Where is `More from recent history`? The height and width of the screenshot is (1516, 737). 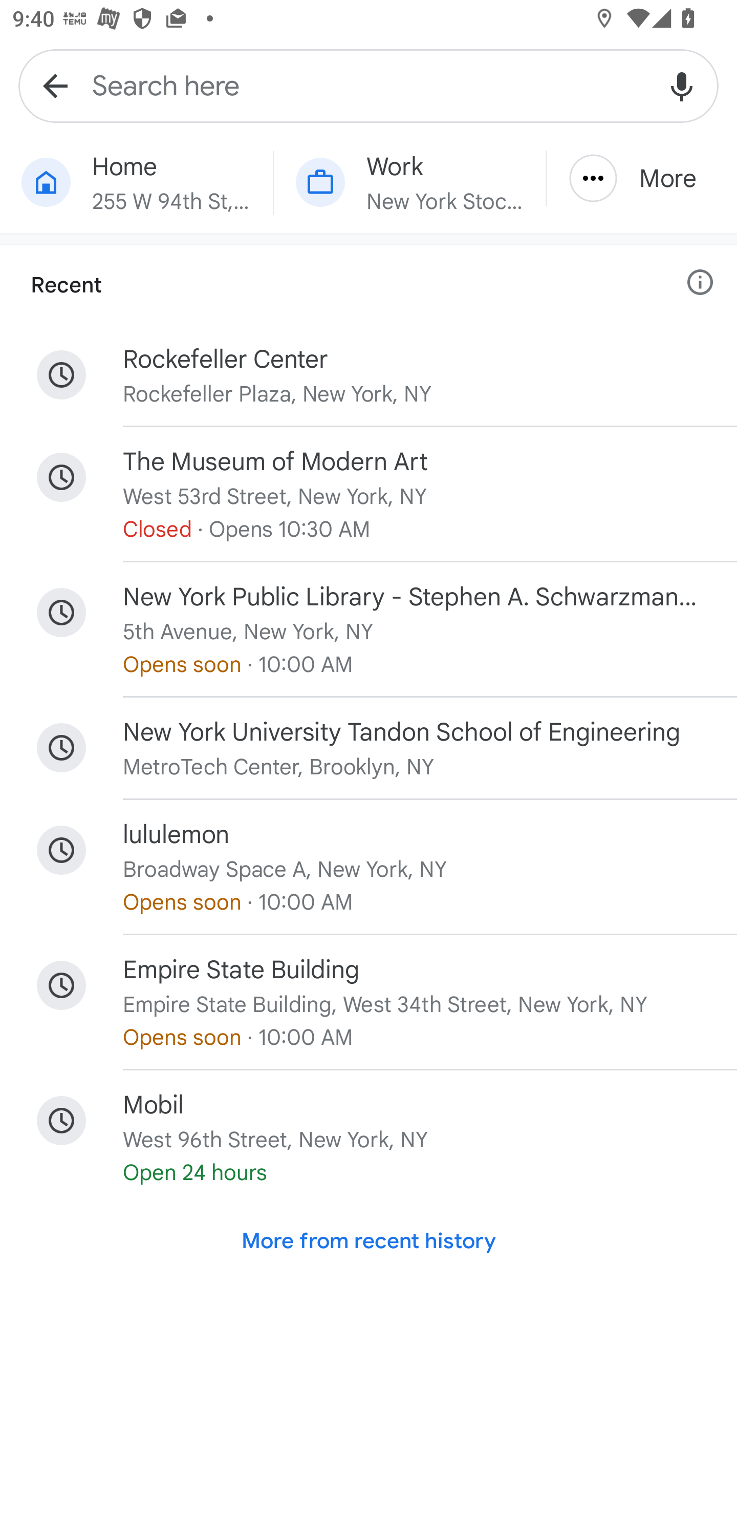
More from recent history is located at coordinates (368, 1240).